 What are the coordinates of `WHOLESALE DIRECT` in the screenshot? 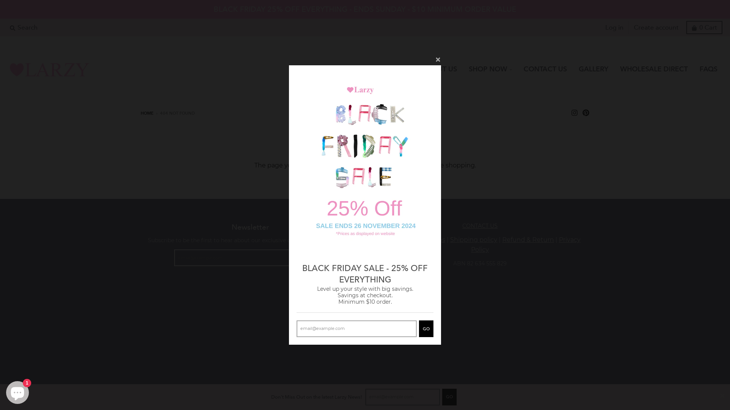 It's located at (654, 69).